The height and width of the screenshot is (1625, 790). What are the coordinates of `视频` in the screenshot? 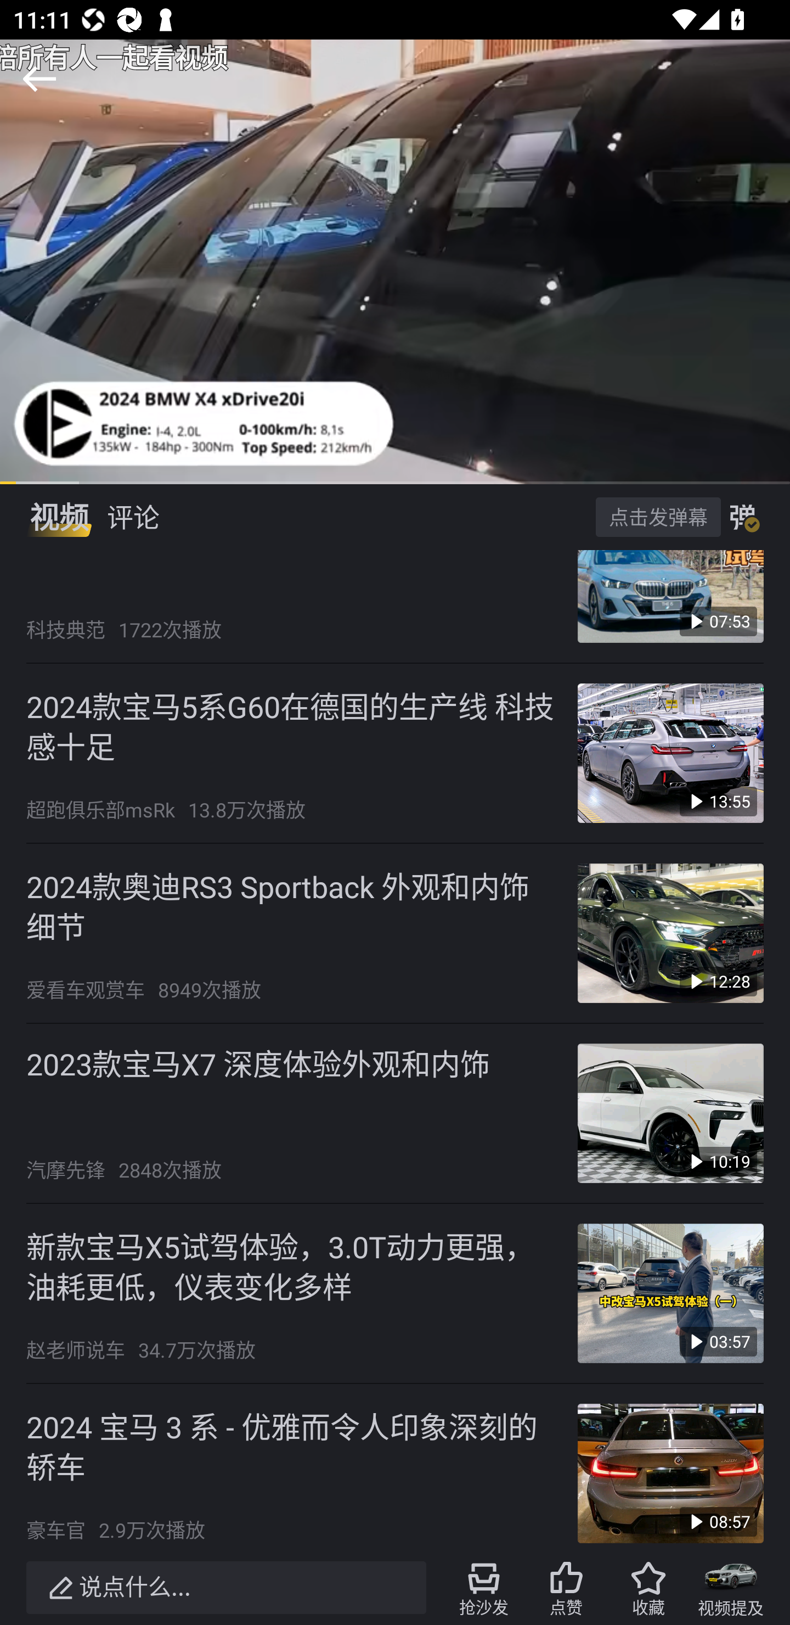 It's located at (59, 517).